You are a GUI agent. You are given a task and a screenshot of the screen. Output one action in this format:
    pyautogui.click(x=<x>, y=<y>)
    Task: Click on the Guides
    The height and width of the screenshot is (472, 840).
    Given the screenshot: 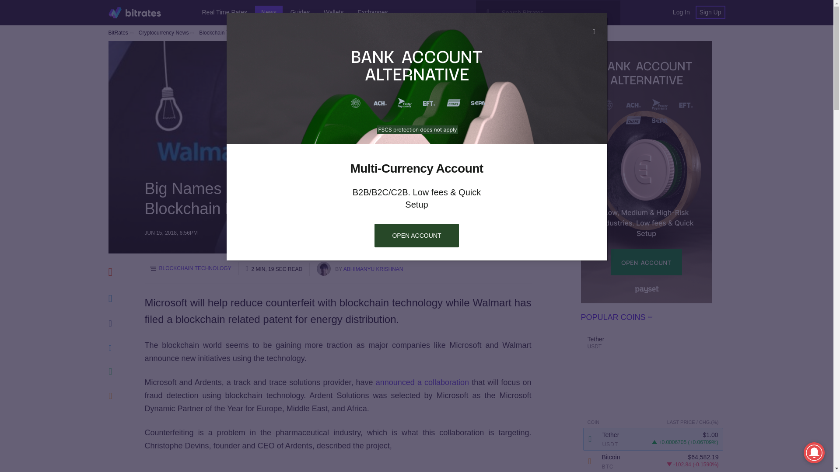 What is the action you would take?
    pyautogui.click(x=300, y=12)
    